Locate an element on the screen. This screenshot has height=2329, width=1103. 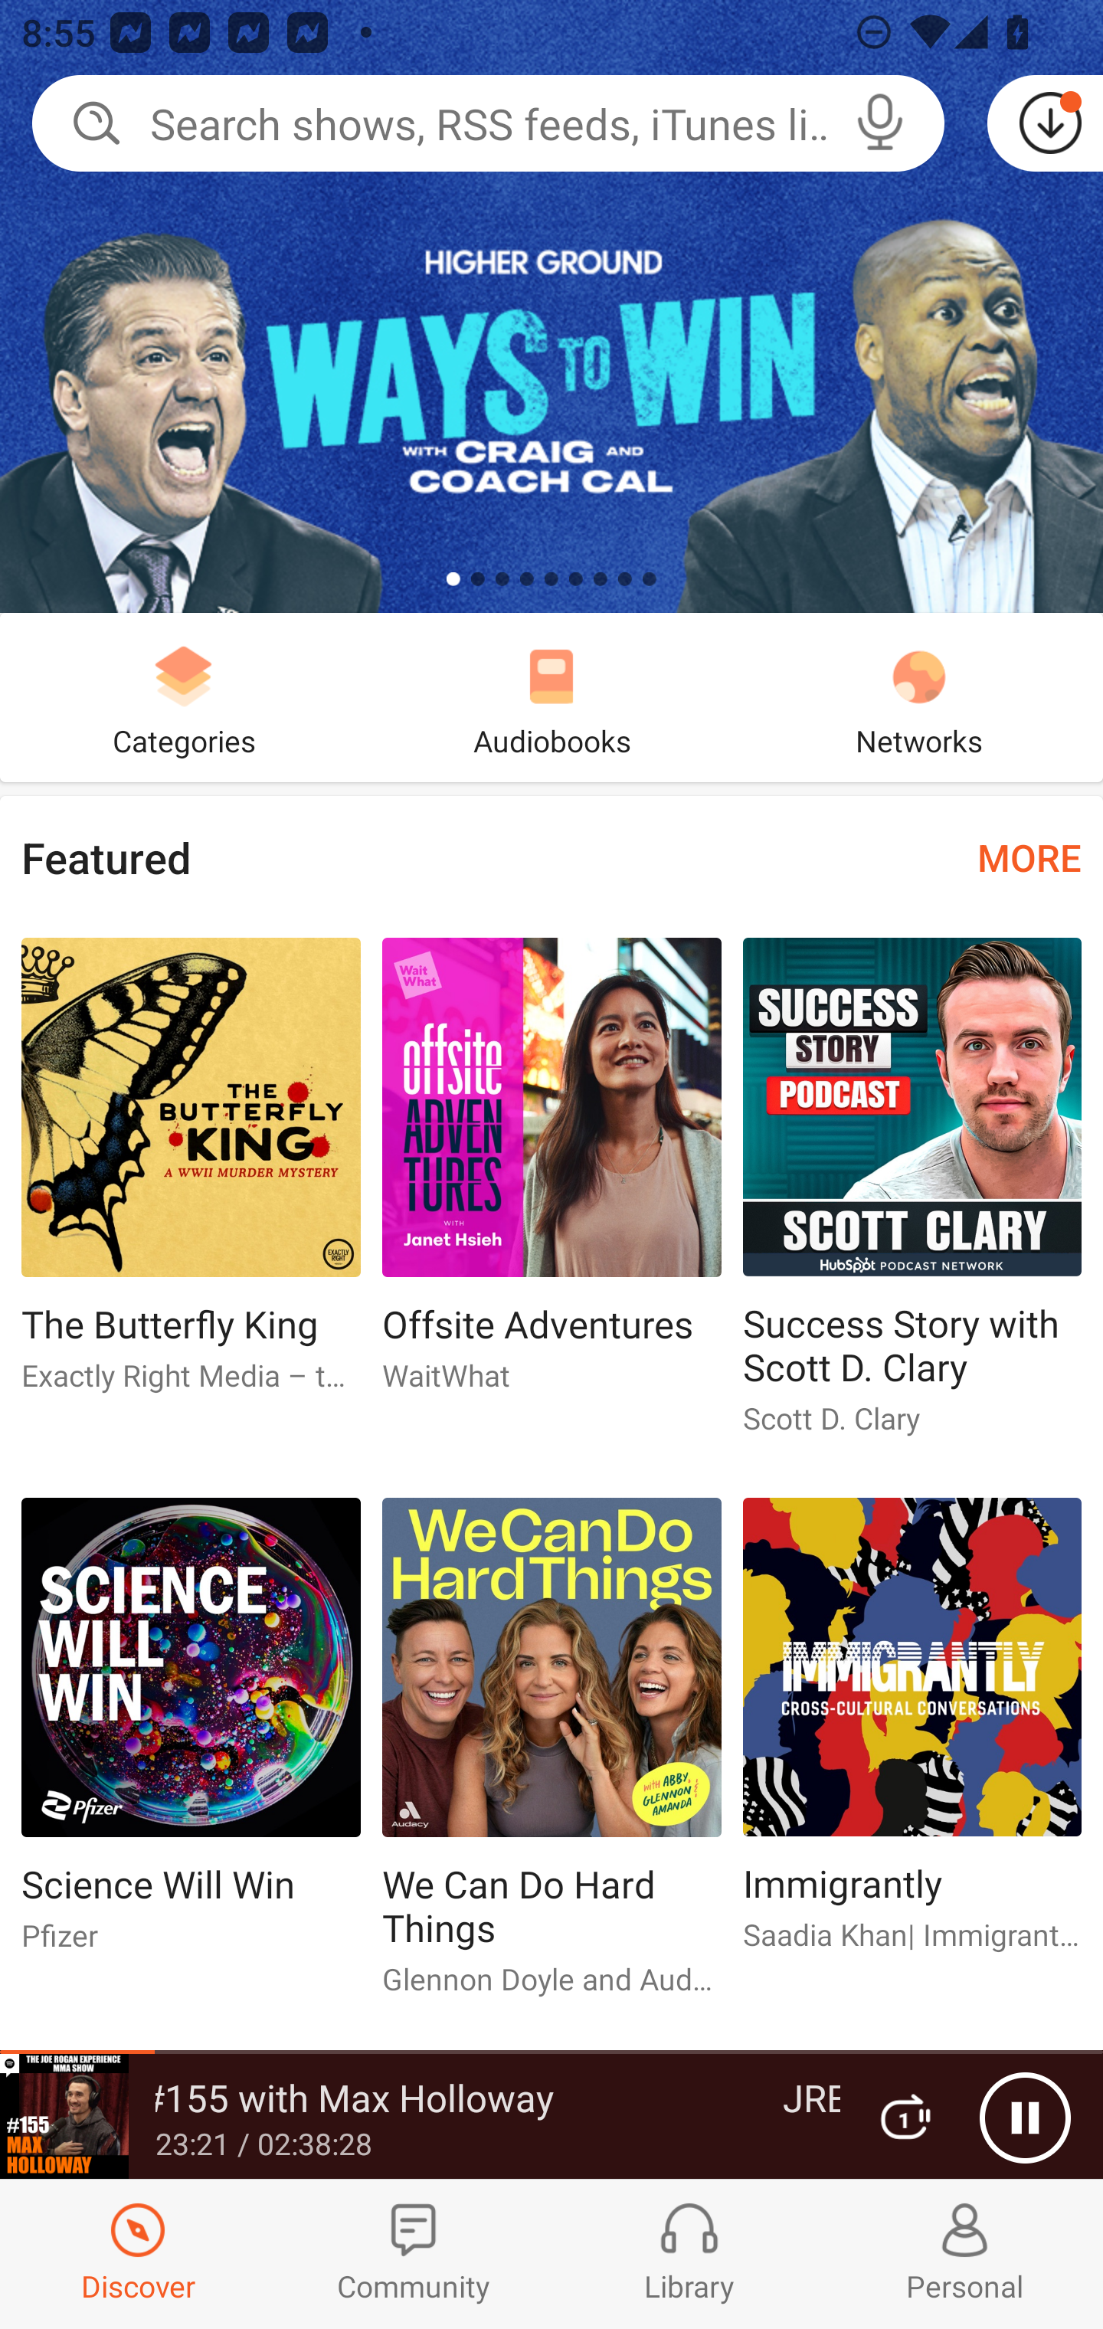
Library is located at coordinates (689, 2254).